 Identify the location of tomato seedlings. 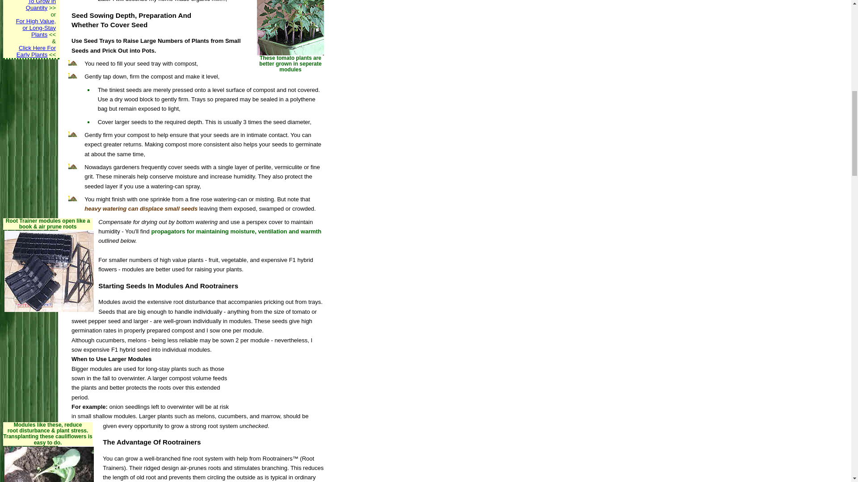
(29, 18).